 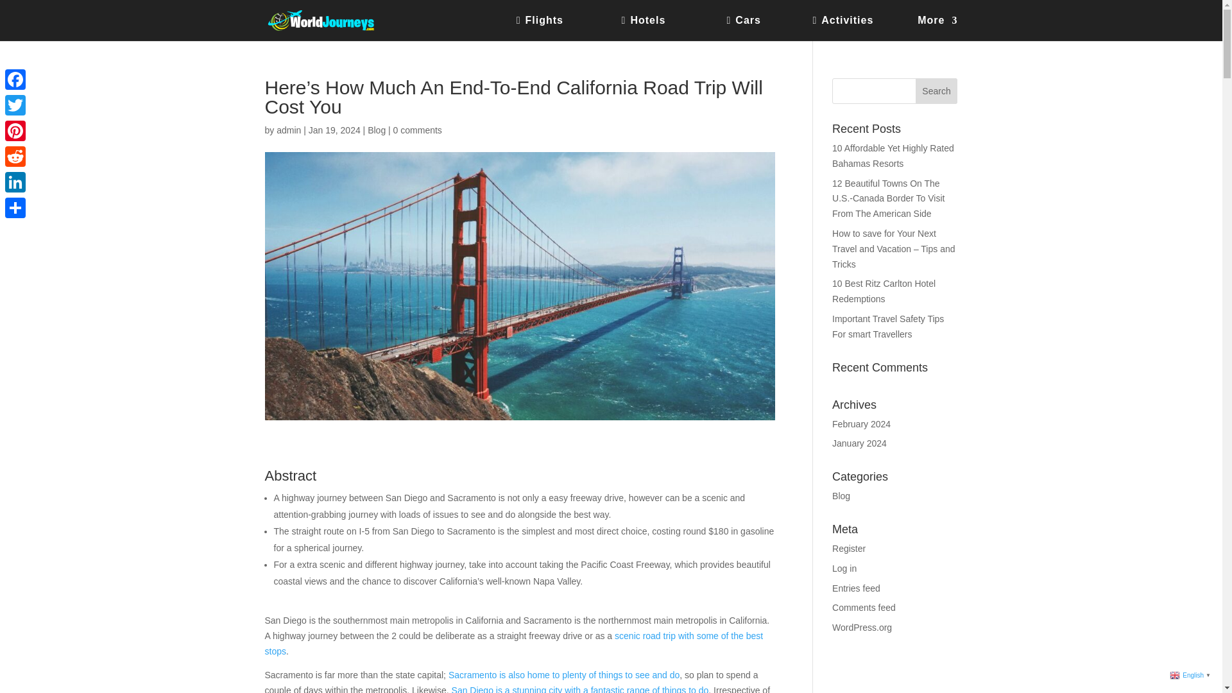 What do you see at coordinates (560, 28) in the screenshot?
I see `Flights` at bounding box center [560, 28].